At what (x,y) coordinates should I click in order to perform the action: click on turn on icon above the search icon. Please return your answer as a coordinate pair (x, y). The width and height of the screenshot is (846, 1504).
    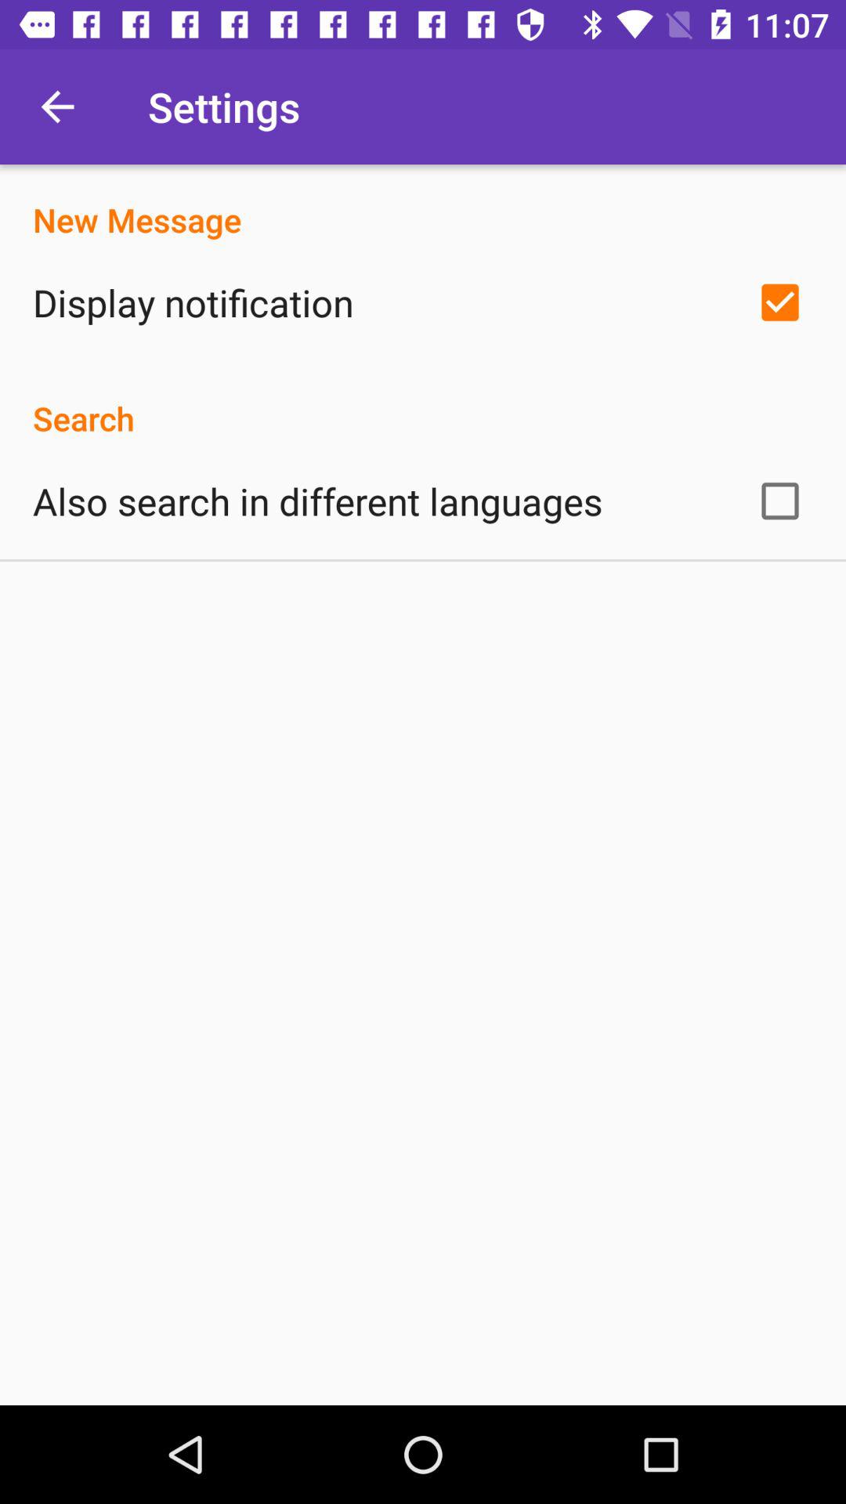
    Looking at the image, I should click on (193, 302).